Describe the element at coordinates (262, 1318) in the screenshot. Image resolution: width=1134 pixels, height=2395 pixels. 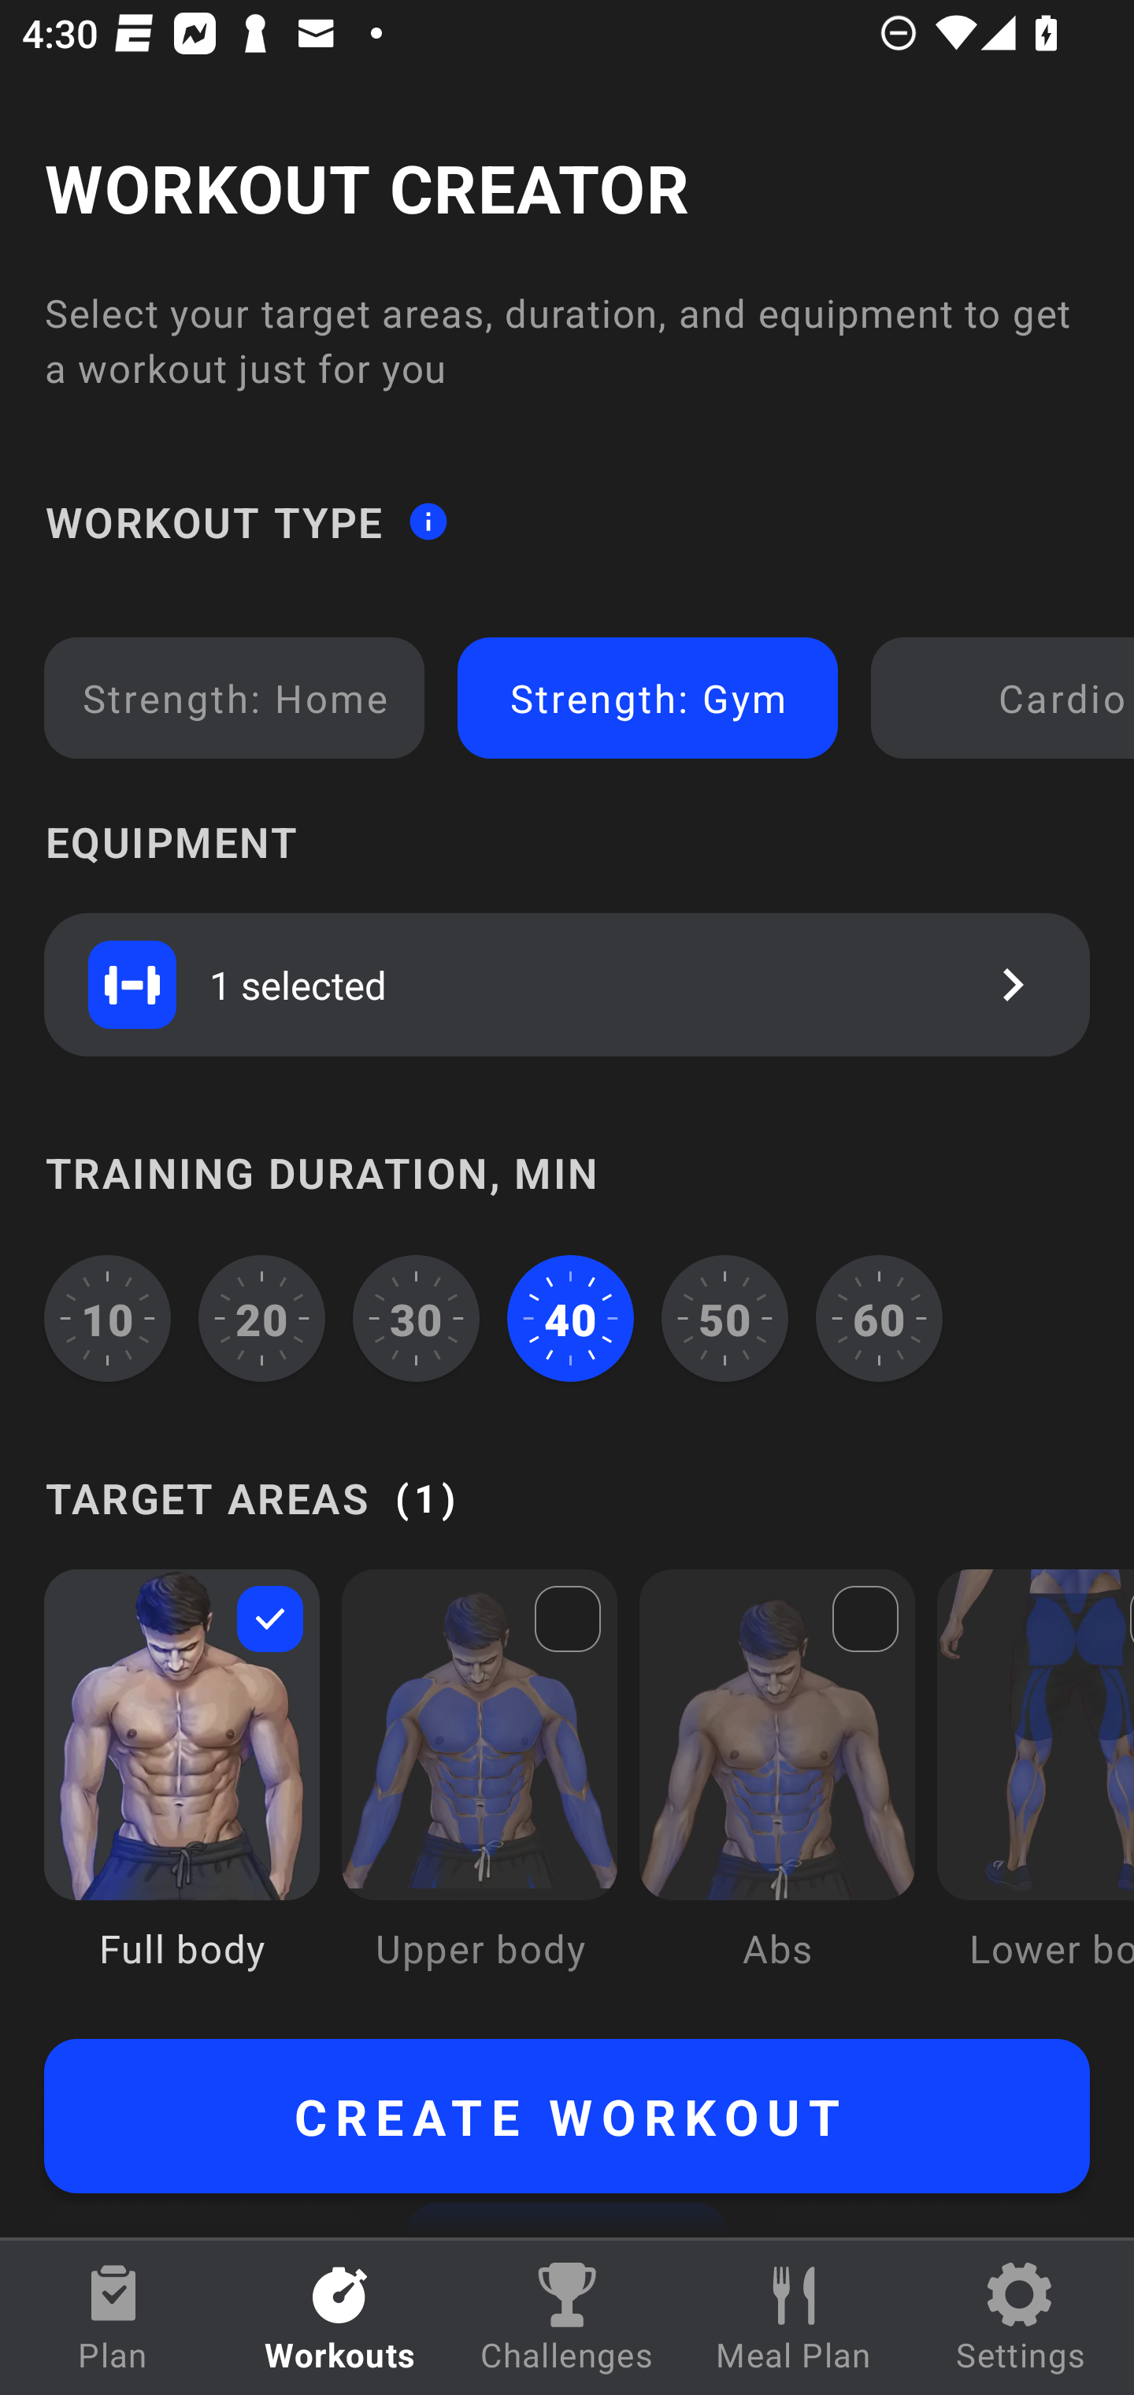
I see `20` at that location.